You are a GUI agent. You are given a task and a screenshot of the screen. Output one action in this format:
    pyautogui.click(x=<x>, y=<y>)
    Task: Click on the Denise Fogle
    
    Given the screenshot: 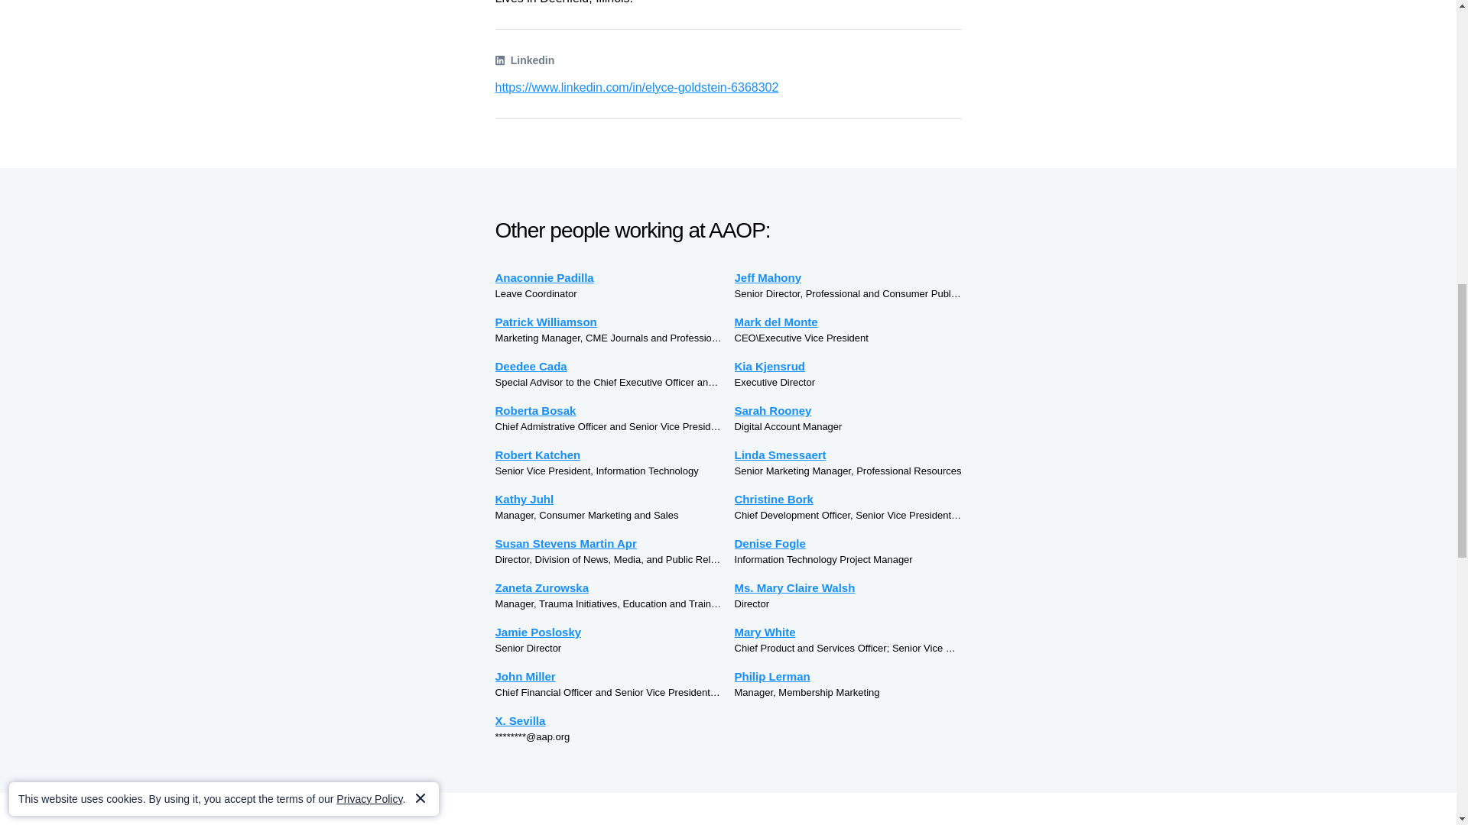 What is the action you would take?
    pyautogui.click(x=847, y=542)
    